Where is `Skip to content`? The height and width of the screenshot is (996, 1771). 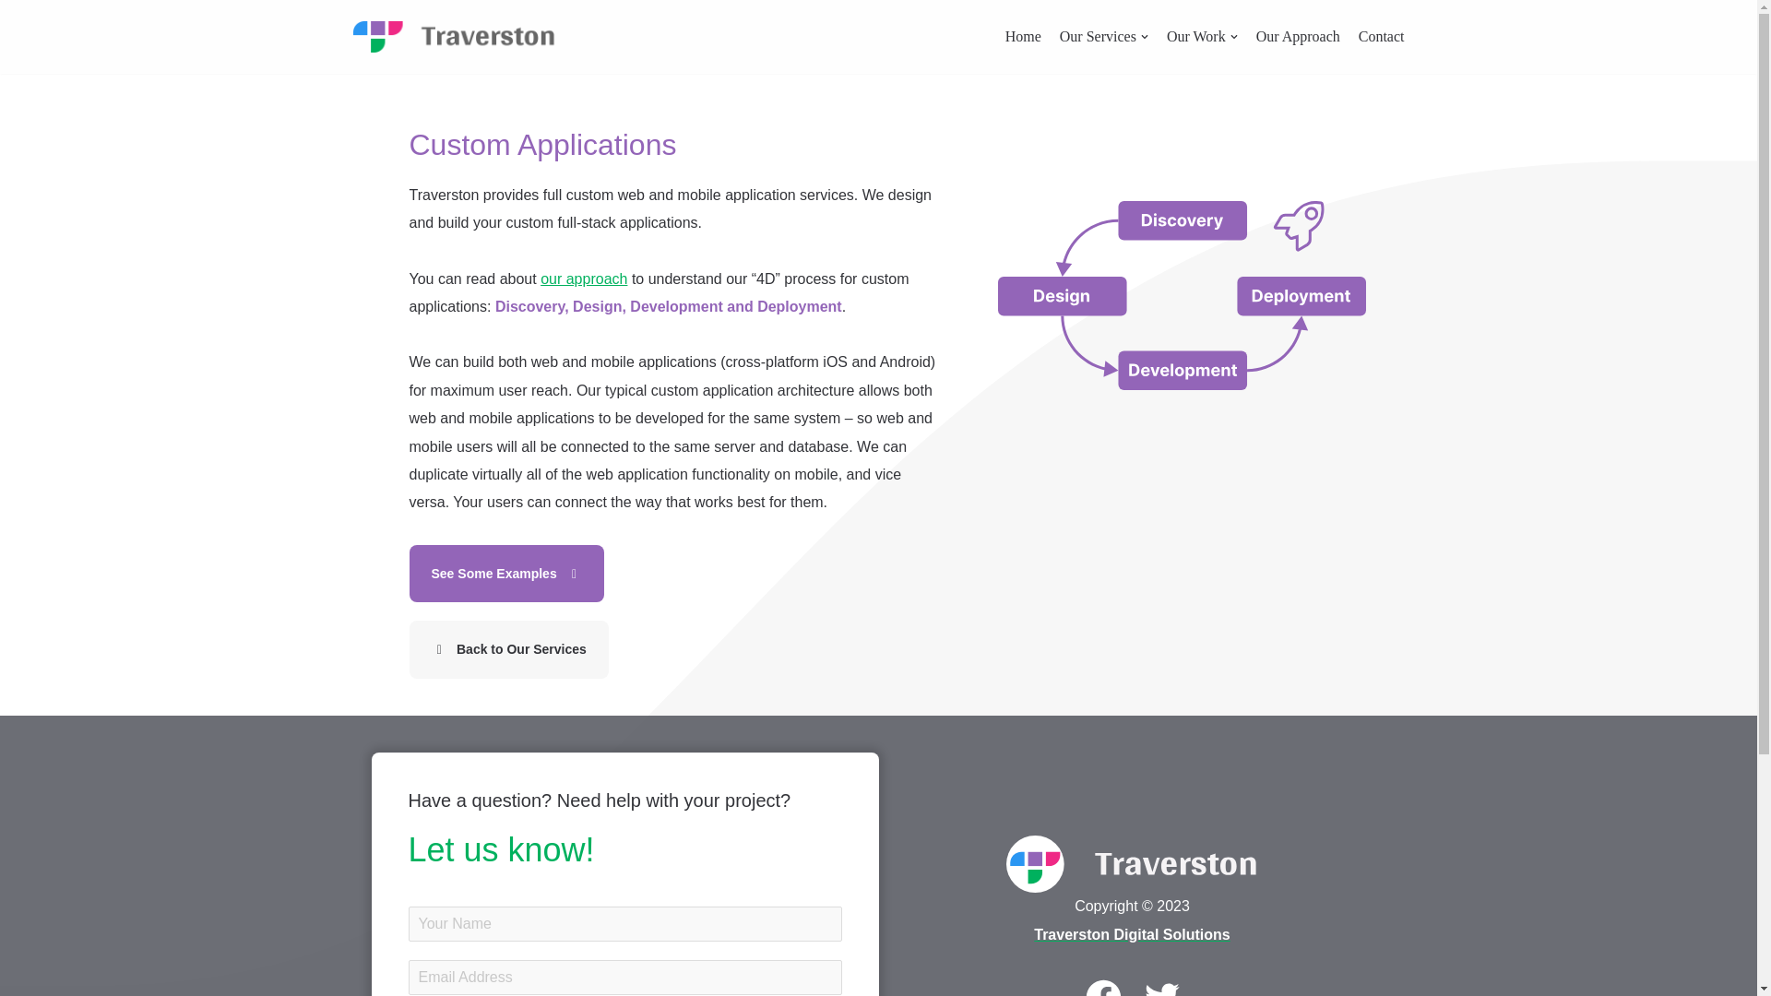 Skip to content is located at coordinates (14, 39).